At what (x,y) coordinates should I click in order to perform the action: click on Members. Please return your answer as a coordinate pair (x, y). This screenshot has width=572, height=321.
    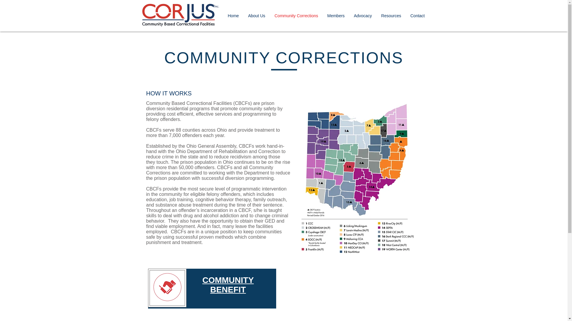
    Looking at the image, I should click on (336, 15).